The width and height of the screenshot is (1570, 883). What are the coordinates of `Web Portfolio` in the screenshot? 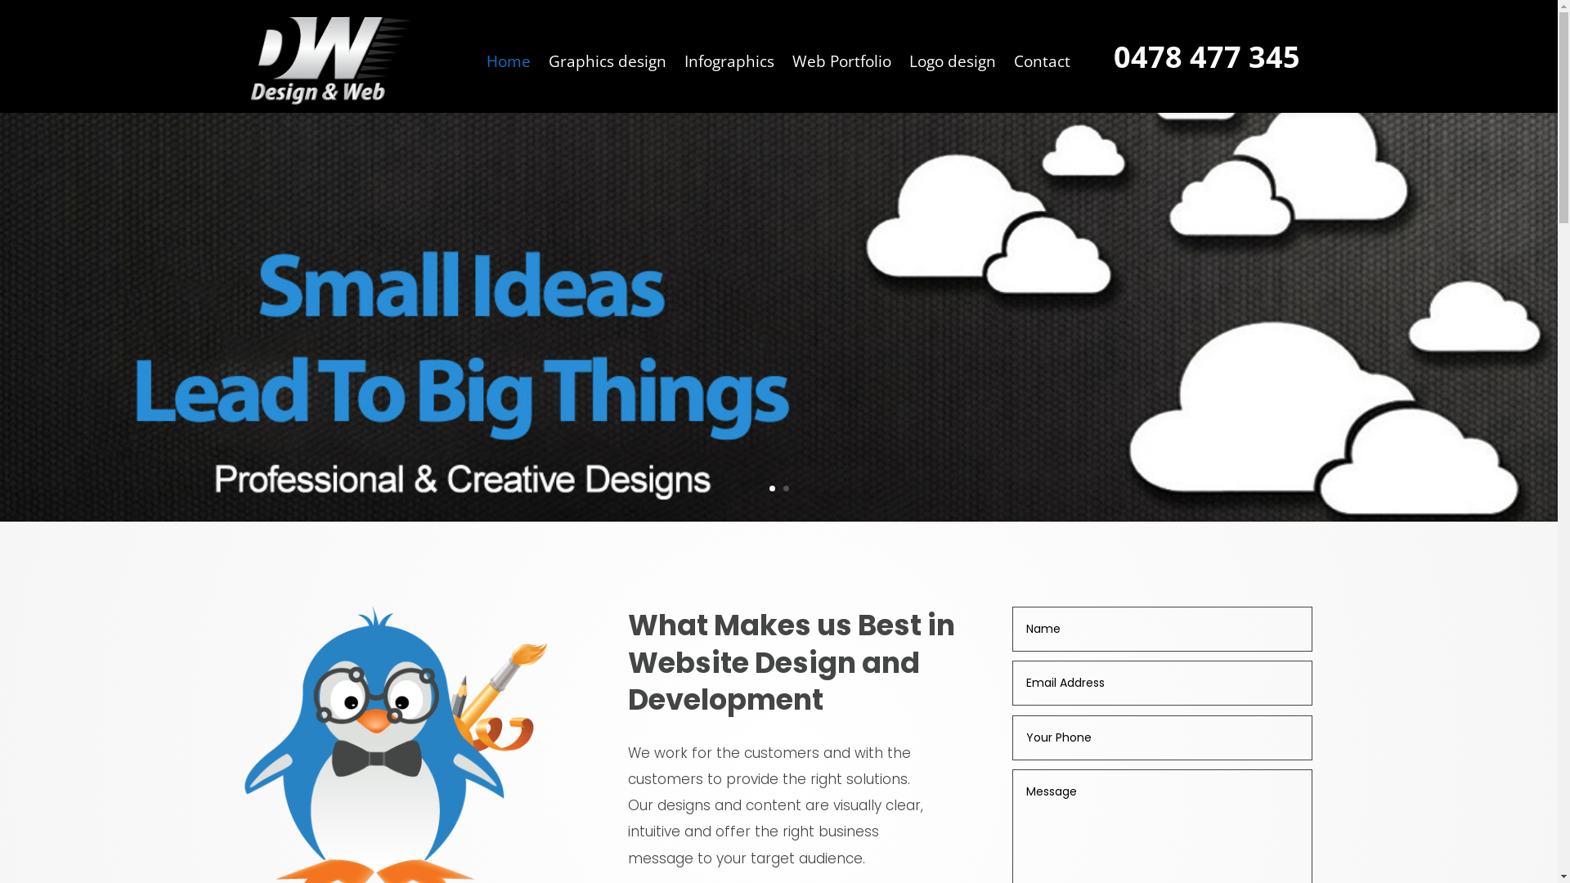 It's located at (841, 65).